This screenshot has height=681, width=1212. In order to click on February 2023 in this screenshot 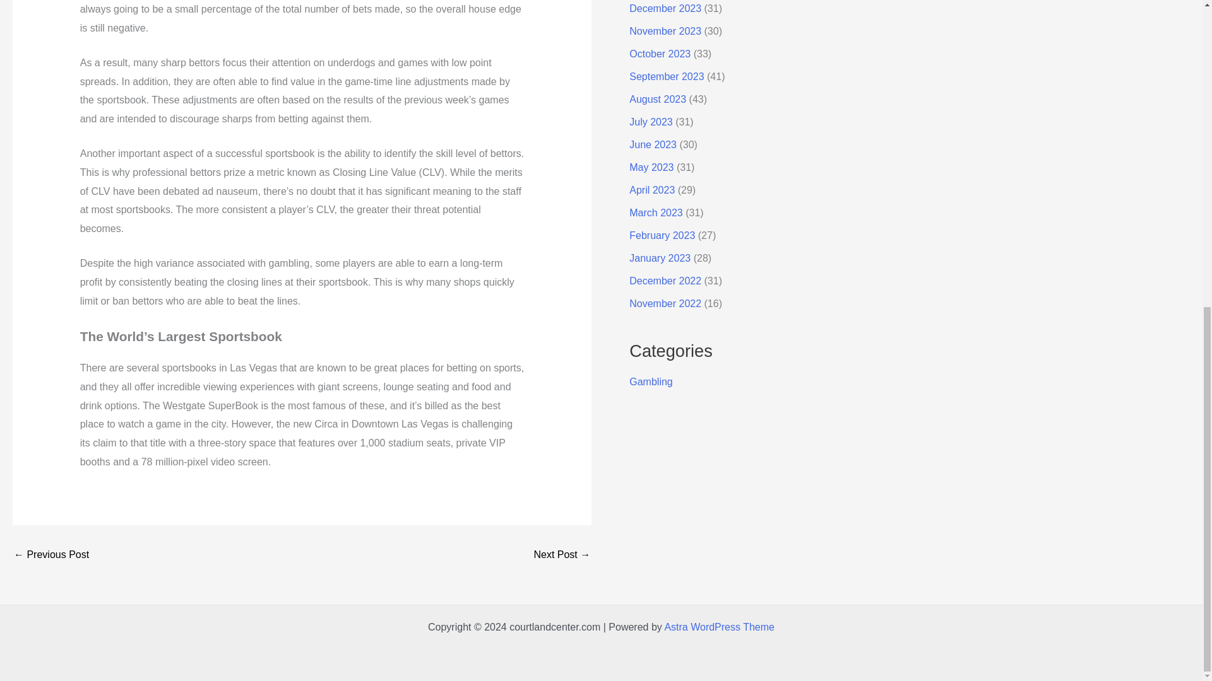, I will do `click(662, 236)`.